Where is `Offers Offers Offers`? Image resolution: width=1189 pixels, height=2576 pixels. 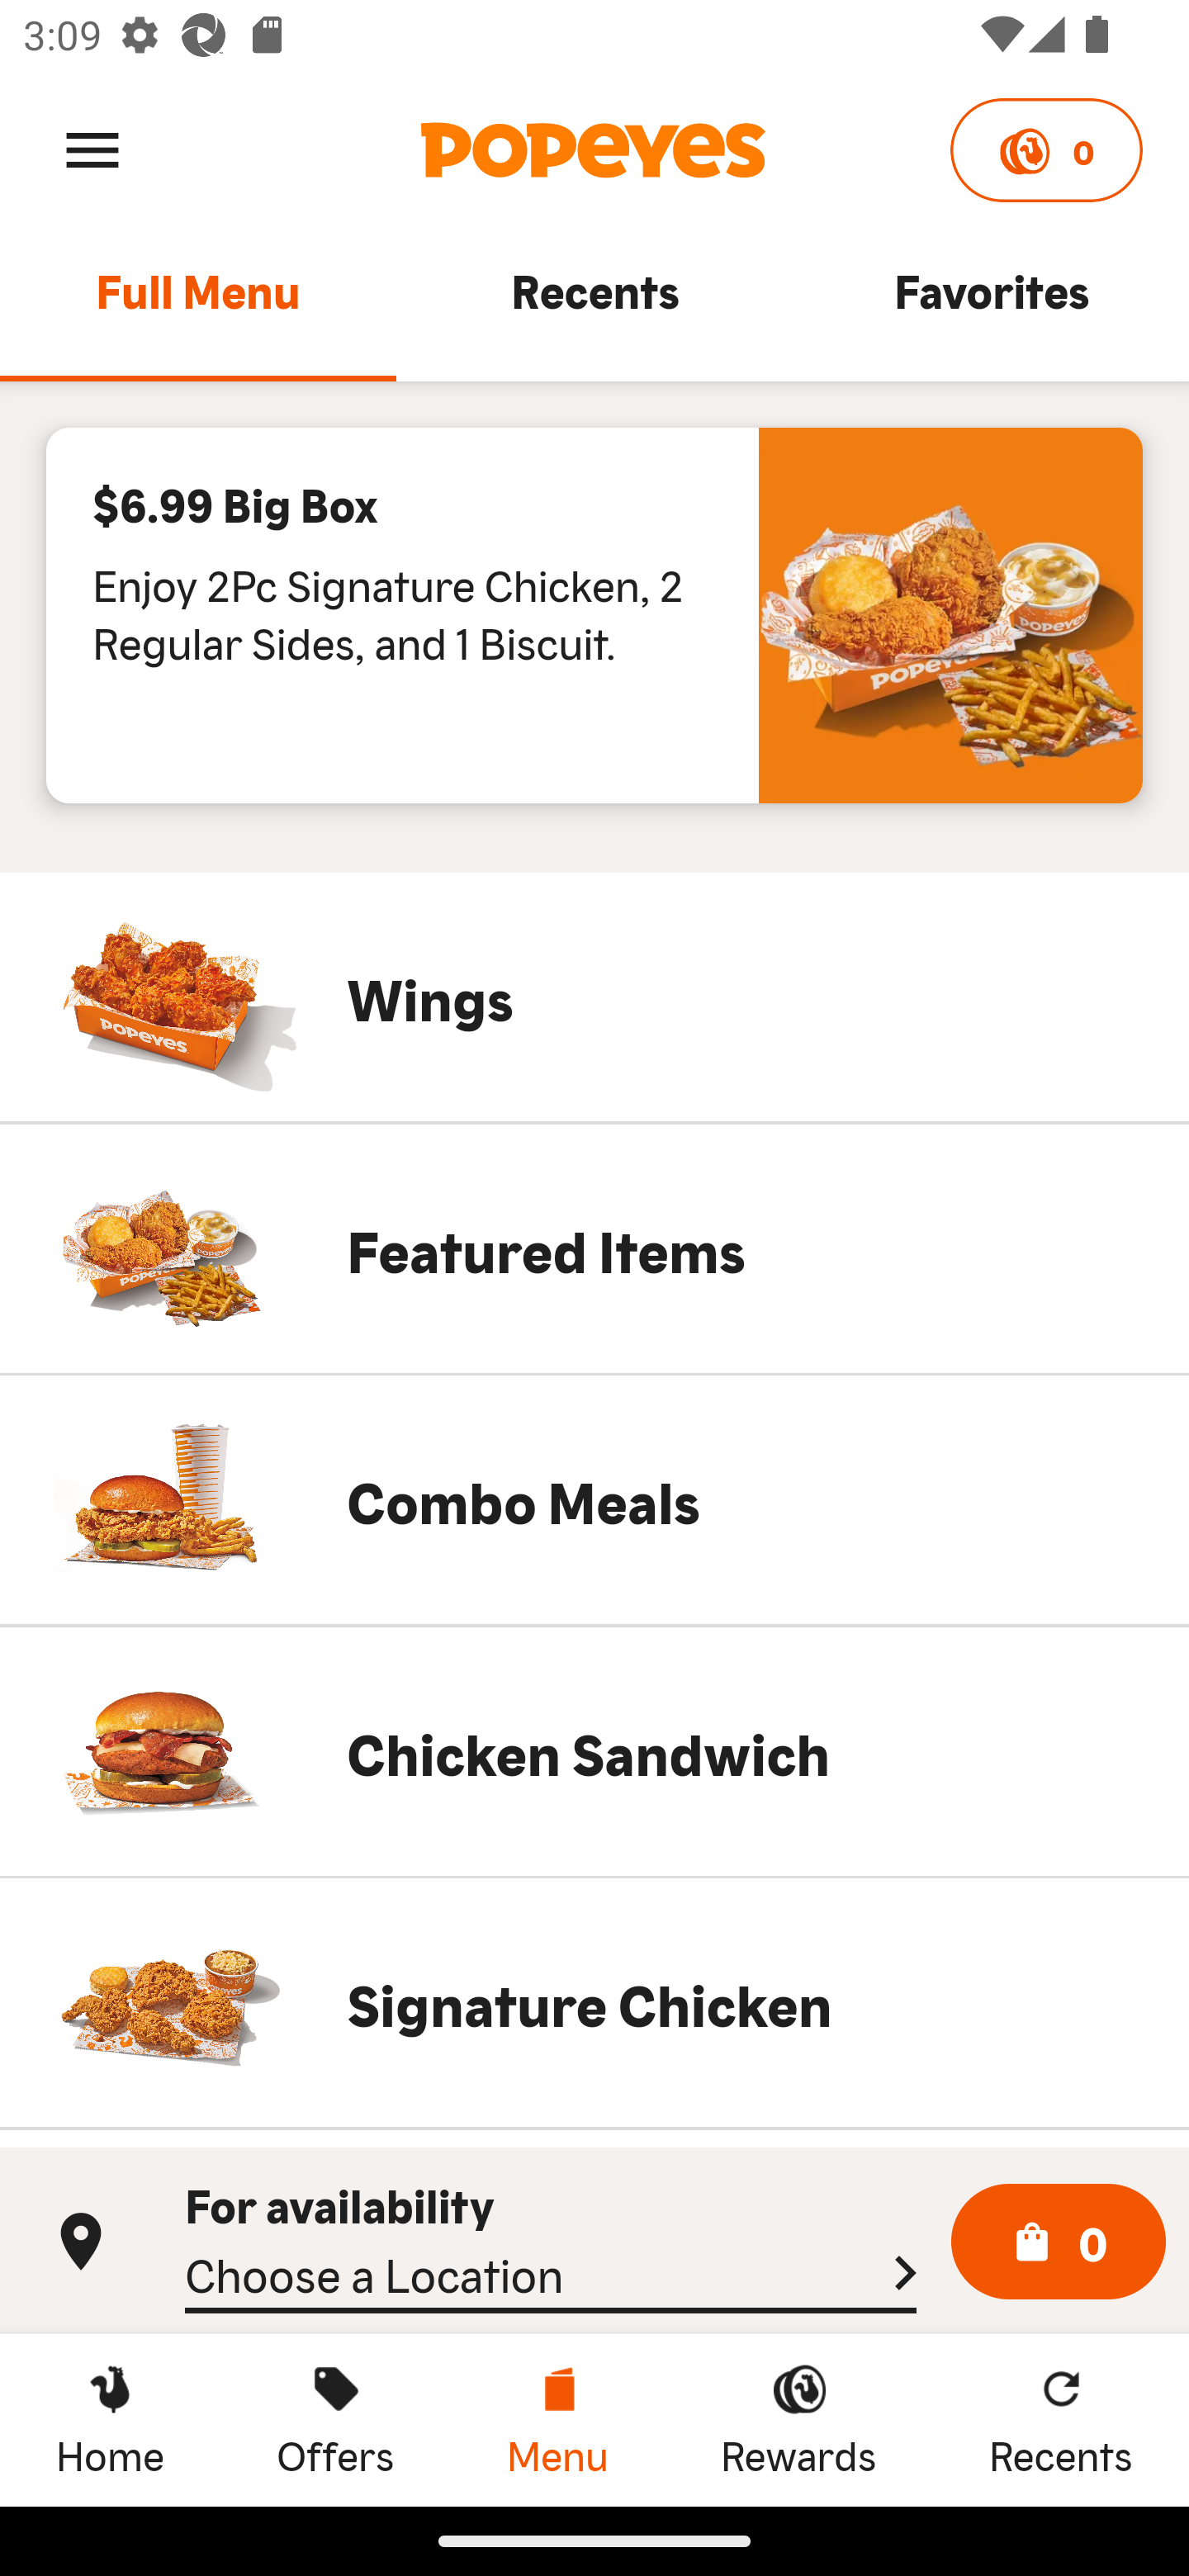
Offers Offers Offers is located at coordinates (335, 2419).